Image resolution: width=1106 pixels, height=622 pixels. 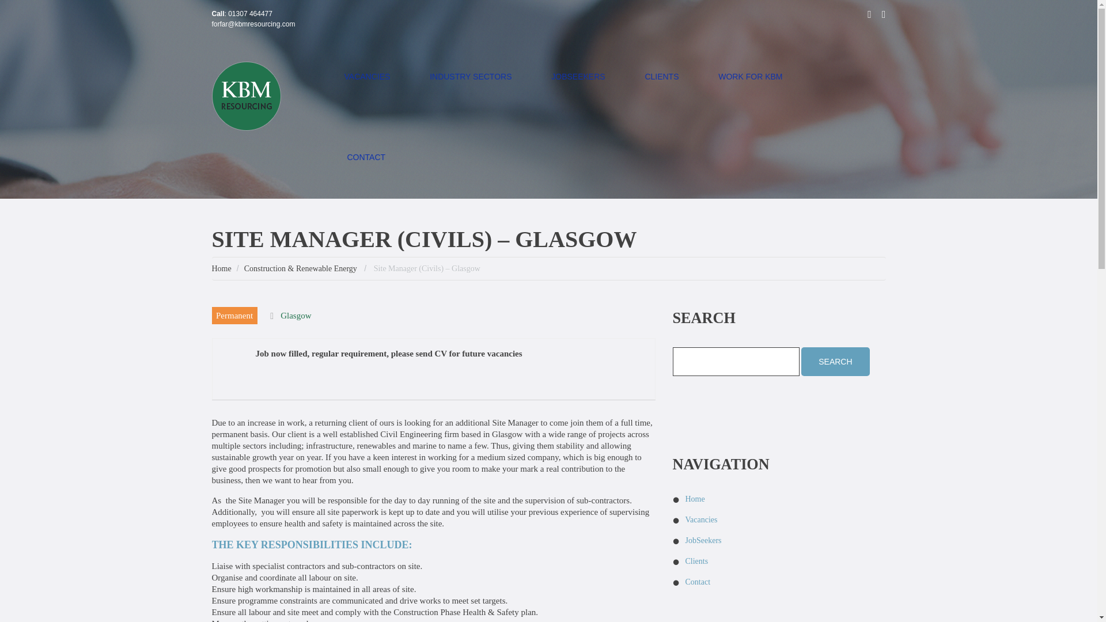 I want to click on Clients, so click(x=697, y=561).